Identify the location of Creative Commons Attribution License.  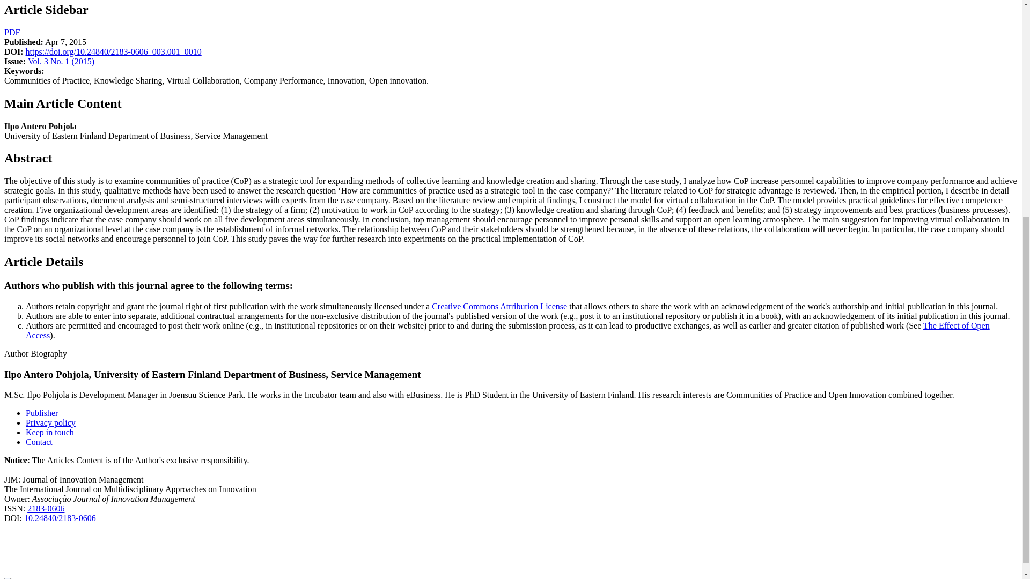
(499, 306).